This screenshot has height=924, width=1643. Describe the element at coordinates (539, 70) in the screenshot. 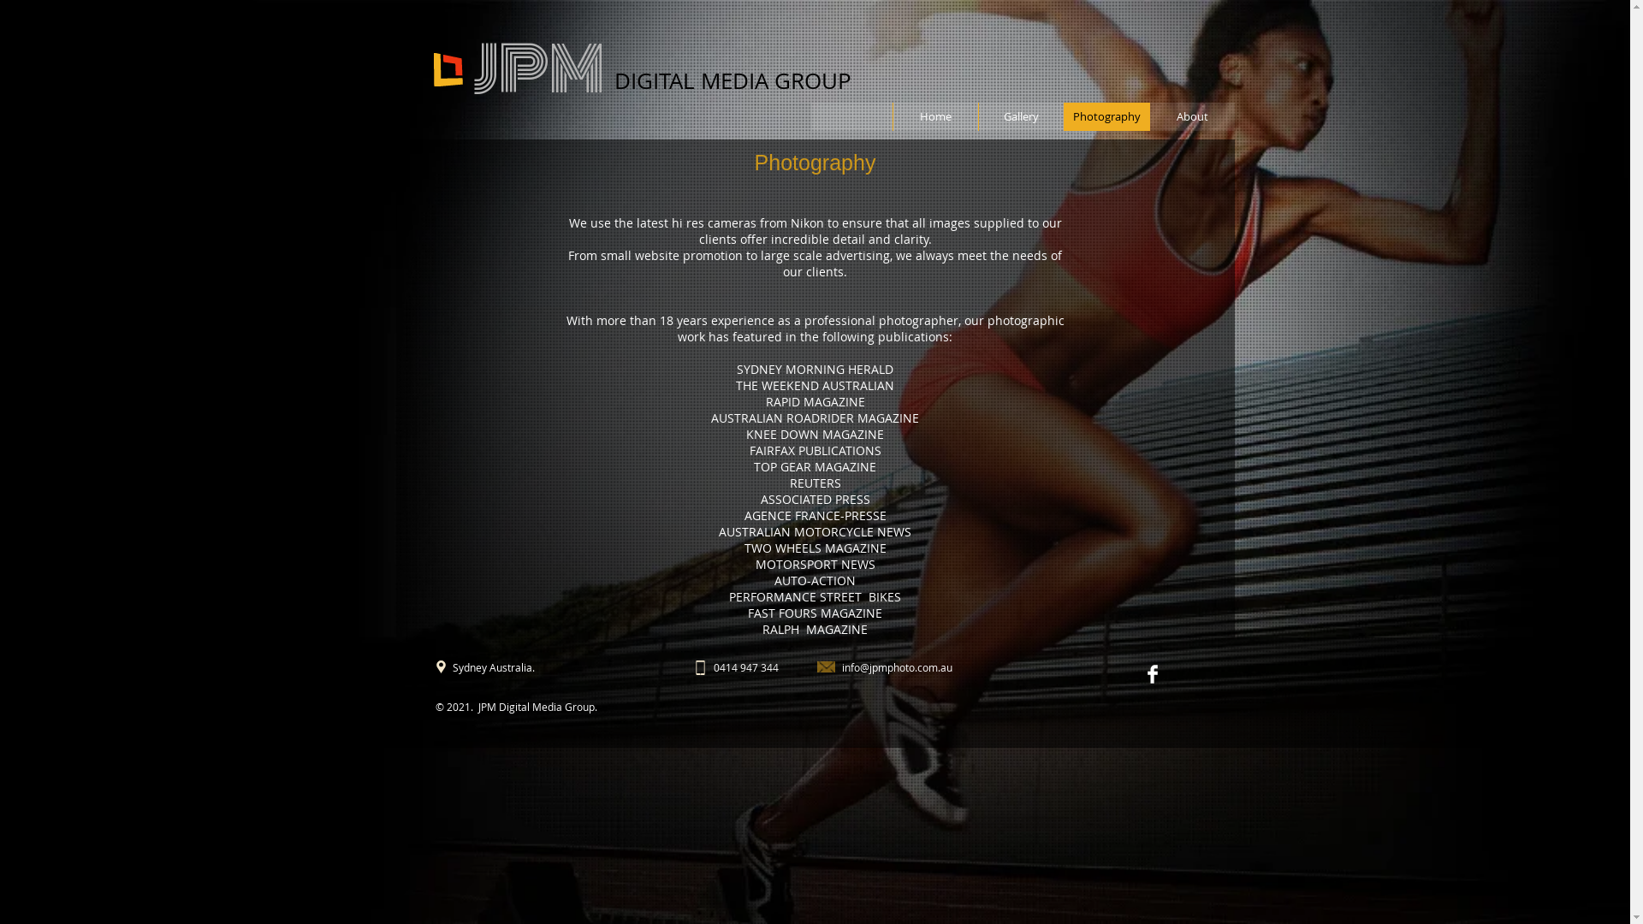

I see `JPM` at that location.